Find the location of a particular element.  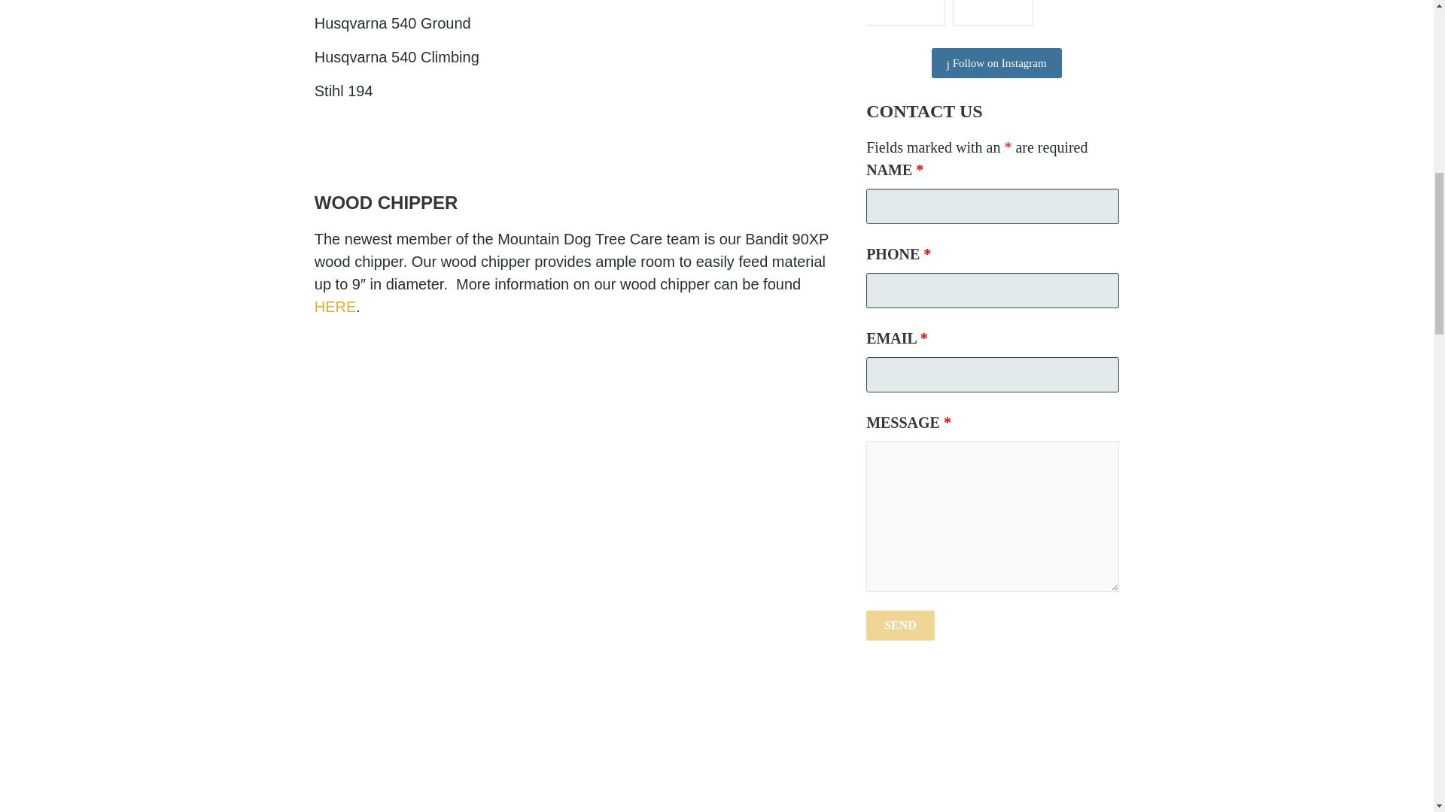

Follow on Instagram is located at coordinates (996, 62).